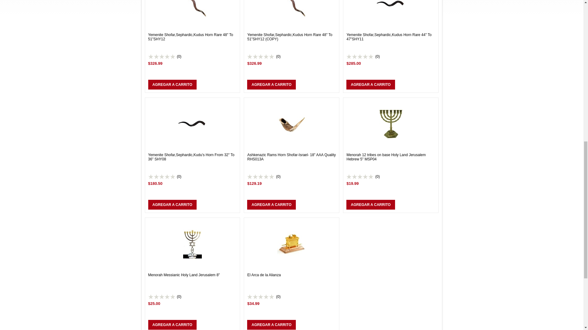  I want to click on Agregar a carrito, so click(172, 205).